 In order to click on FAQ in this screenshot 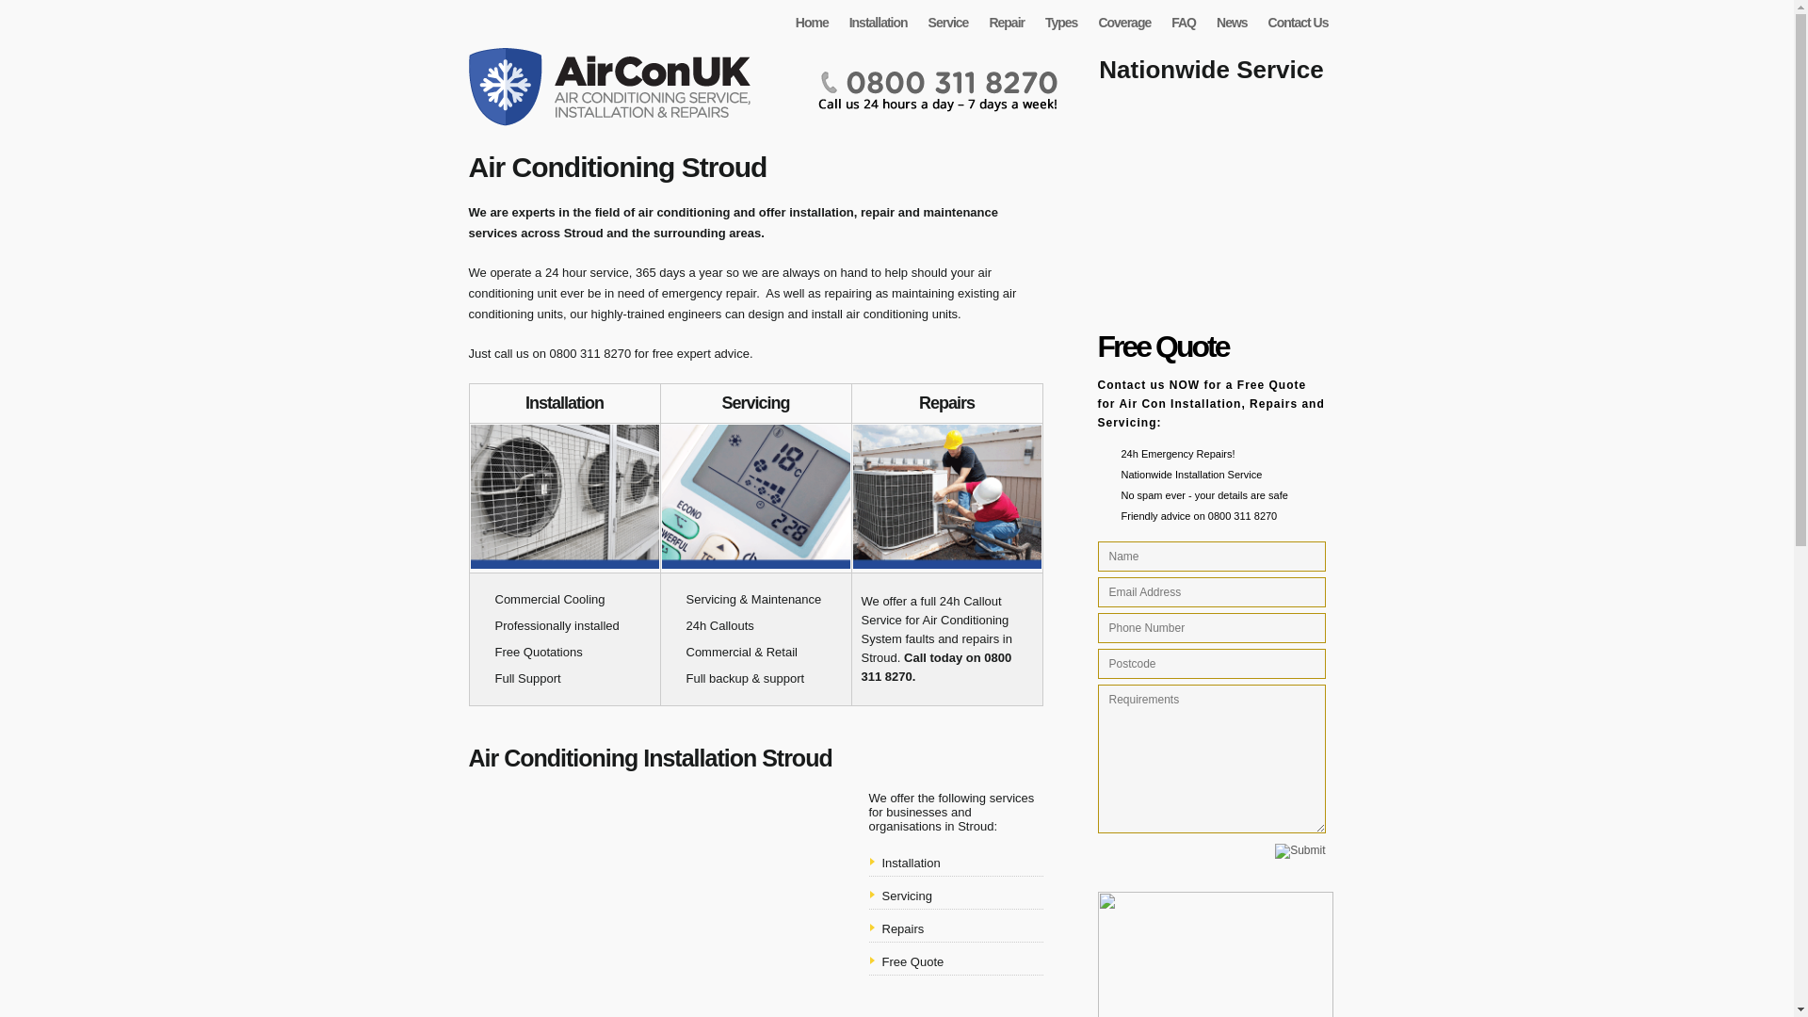, I will do `click(1185, 22)`.